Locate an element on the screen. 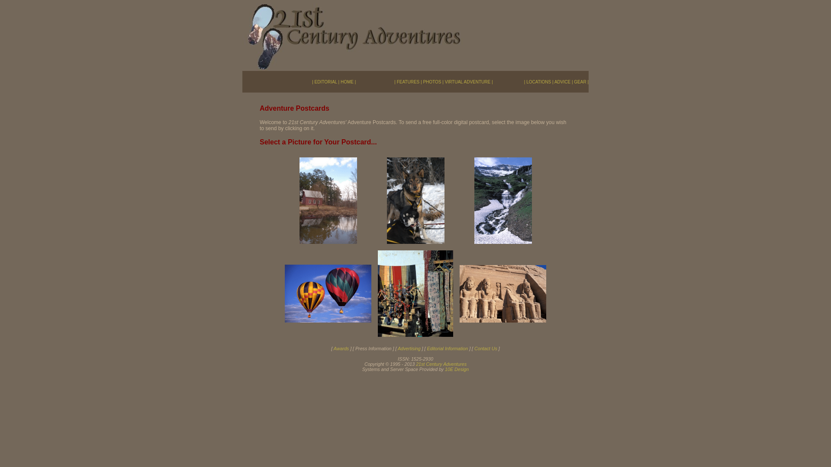 The height and width of the screenshot is (467, 831). VIRTUAL ADVENTURE is located at coordinates (468, 82).